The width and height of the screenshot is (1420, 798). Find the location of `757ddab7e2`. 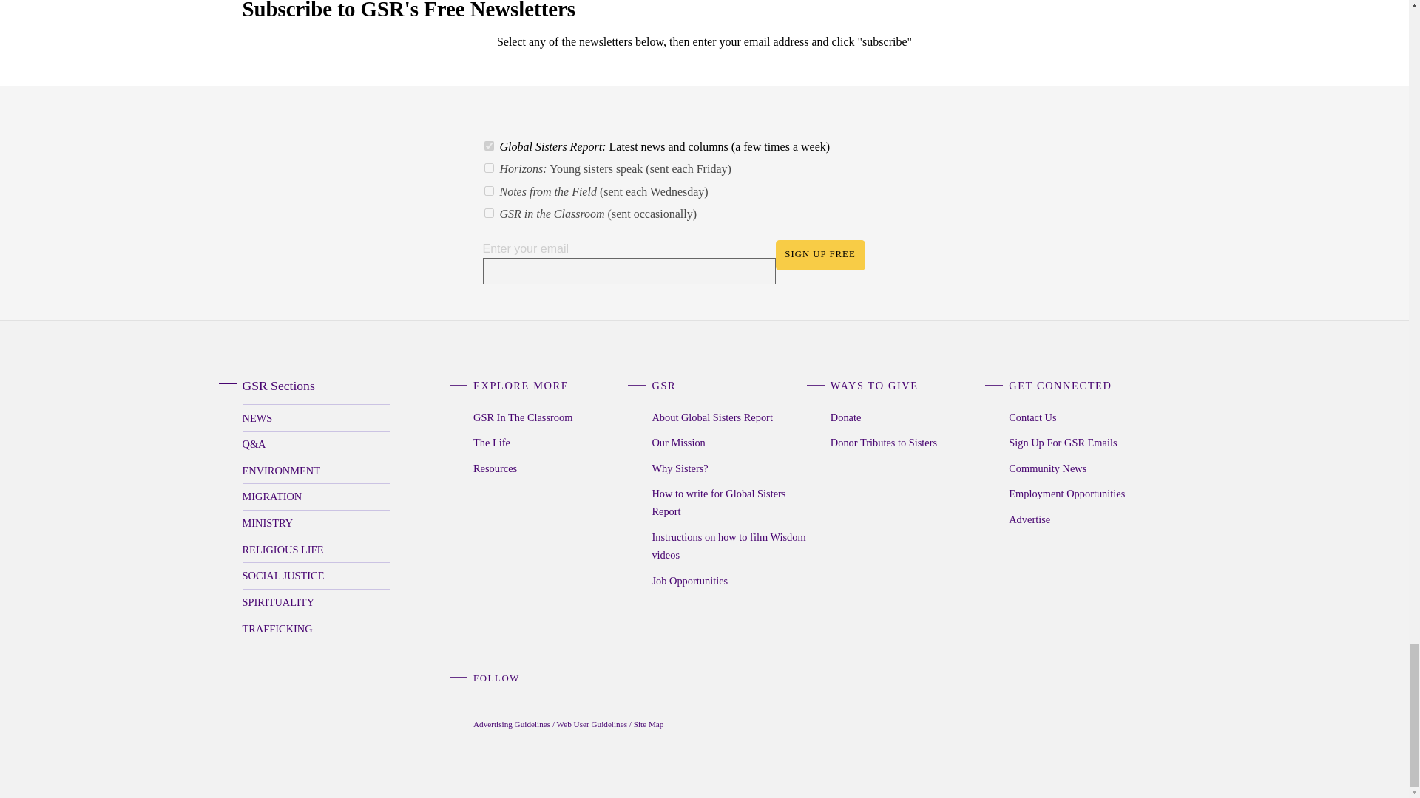

757ddab7e2 is located at coordinates (488, 213).